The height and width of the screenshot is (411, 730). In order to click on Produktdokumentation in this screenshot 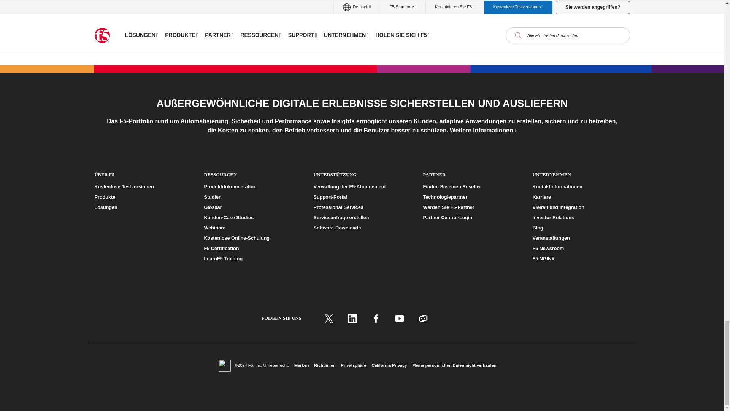, I will do `click(252, 187)`.